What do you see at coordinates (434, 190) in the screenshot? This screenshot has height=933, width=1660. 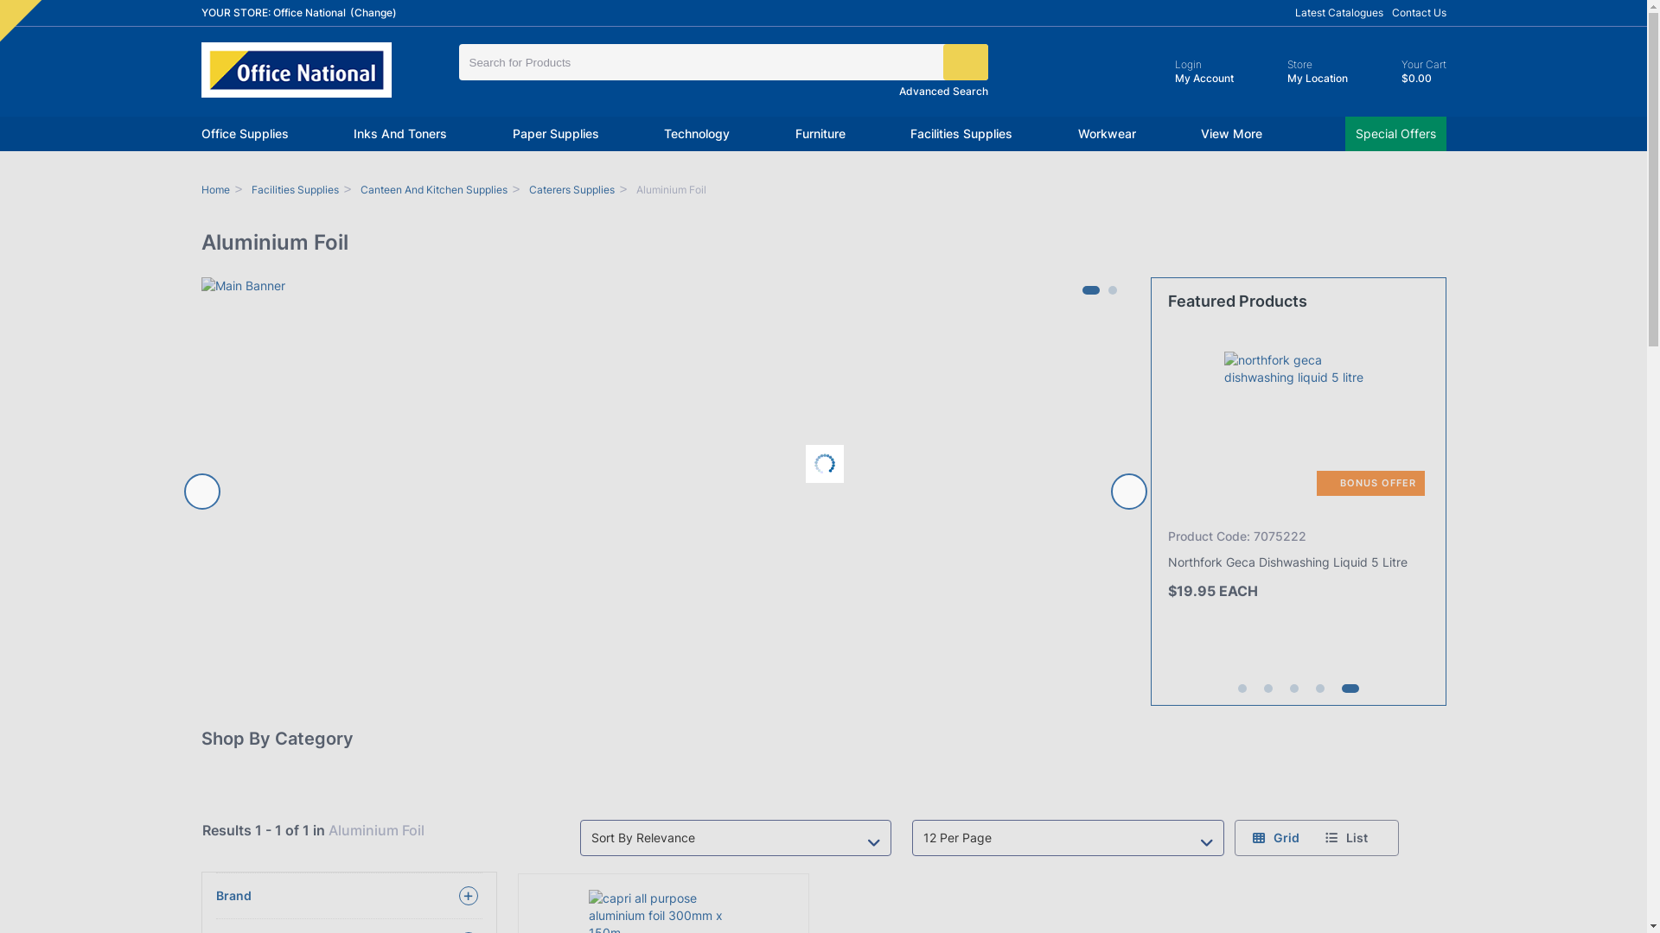 I see `Canteen And Kitchen Supplies` at bounding box center [434, 190].